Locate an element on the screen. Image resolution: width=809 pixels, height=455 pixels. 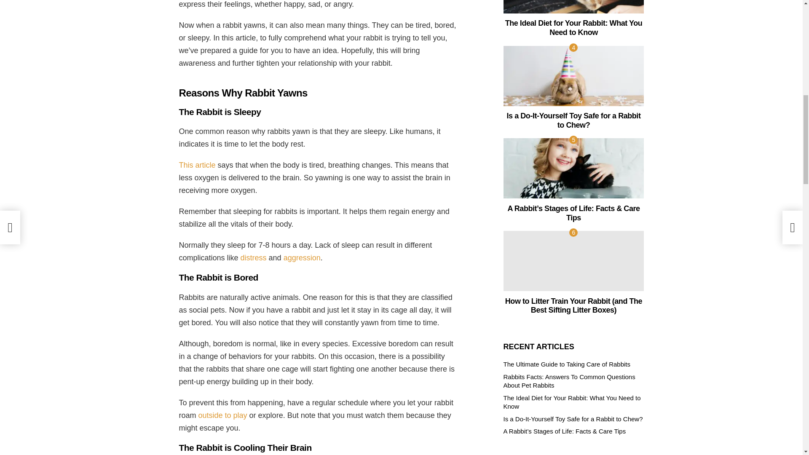
distress is located at coordinates (254, 258).